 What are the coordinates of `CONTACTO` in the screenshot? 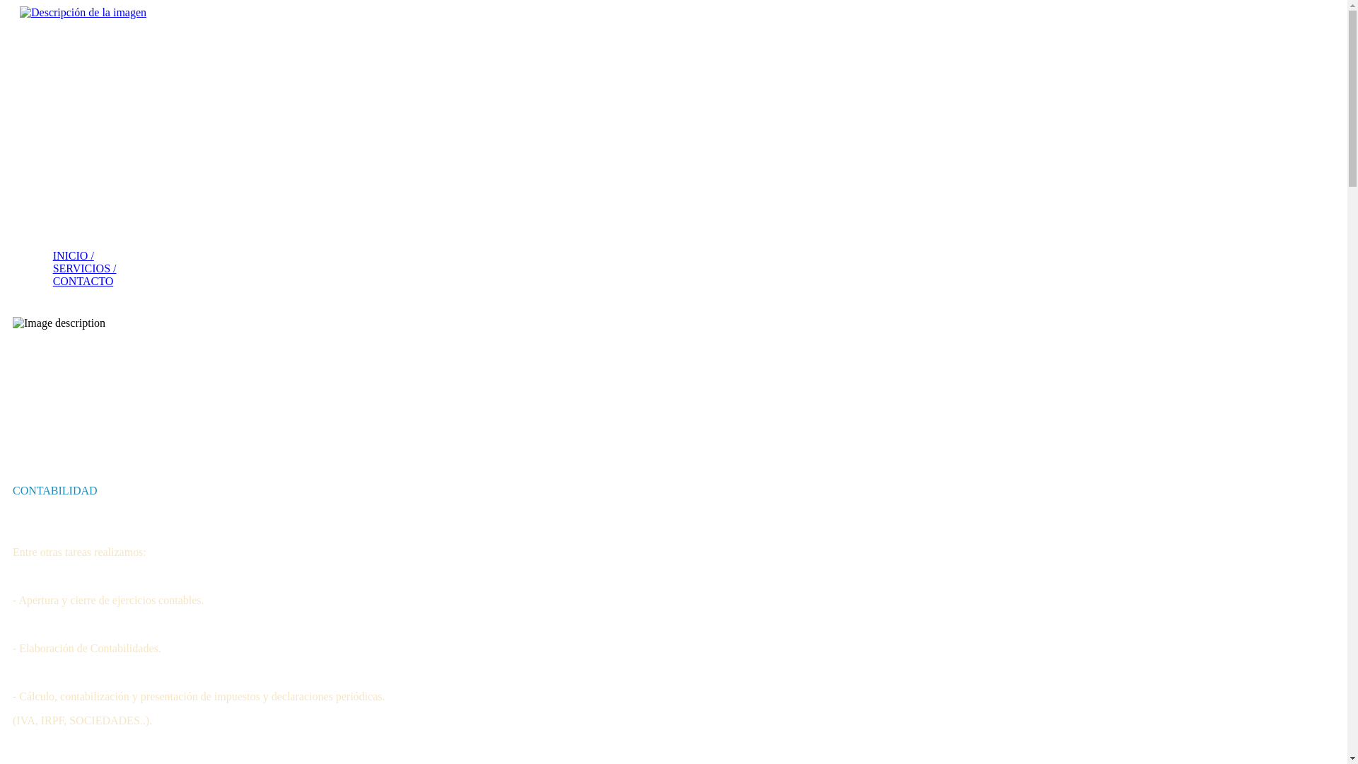 It's located at (83, 282).